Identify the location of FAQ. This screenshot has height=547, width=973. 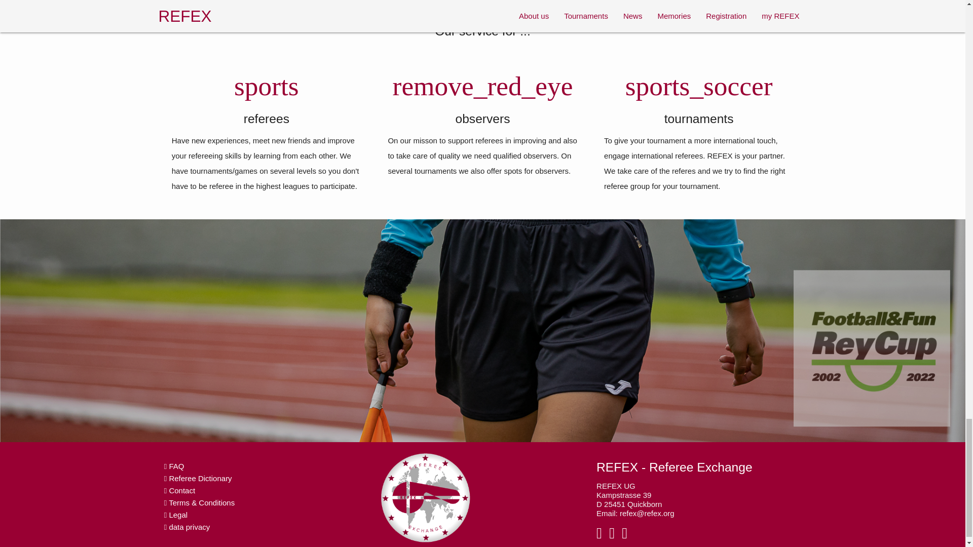
(174, 466).